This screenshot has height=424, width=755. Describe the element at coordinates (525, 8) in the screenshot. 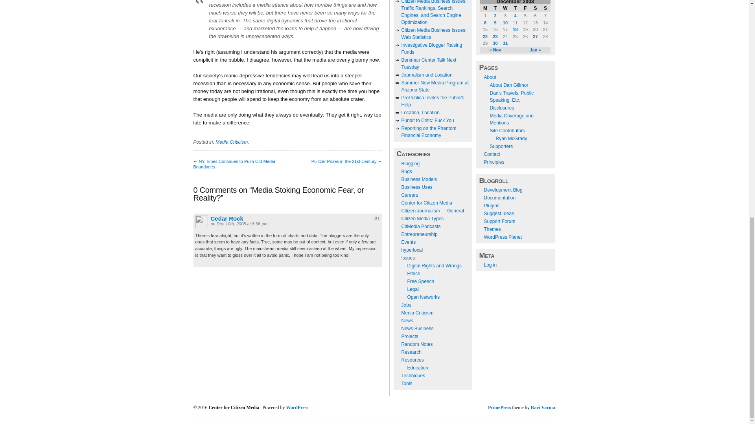

I see `Friday` at that location.